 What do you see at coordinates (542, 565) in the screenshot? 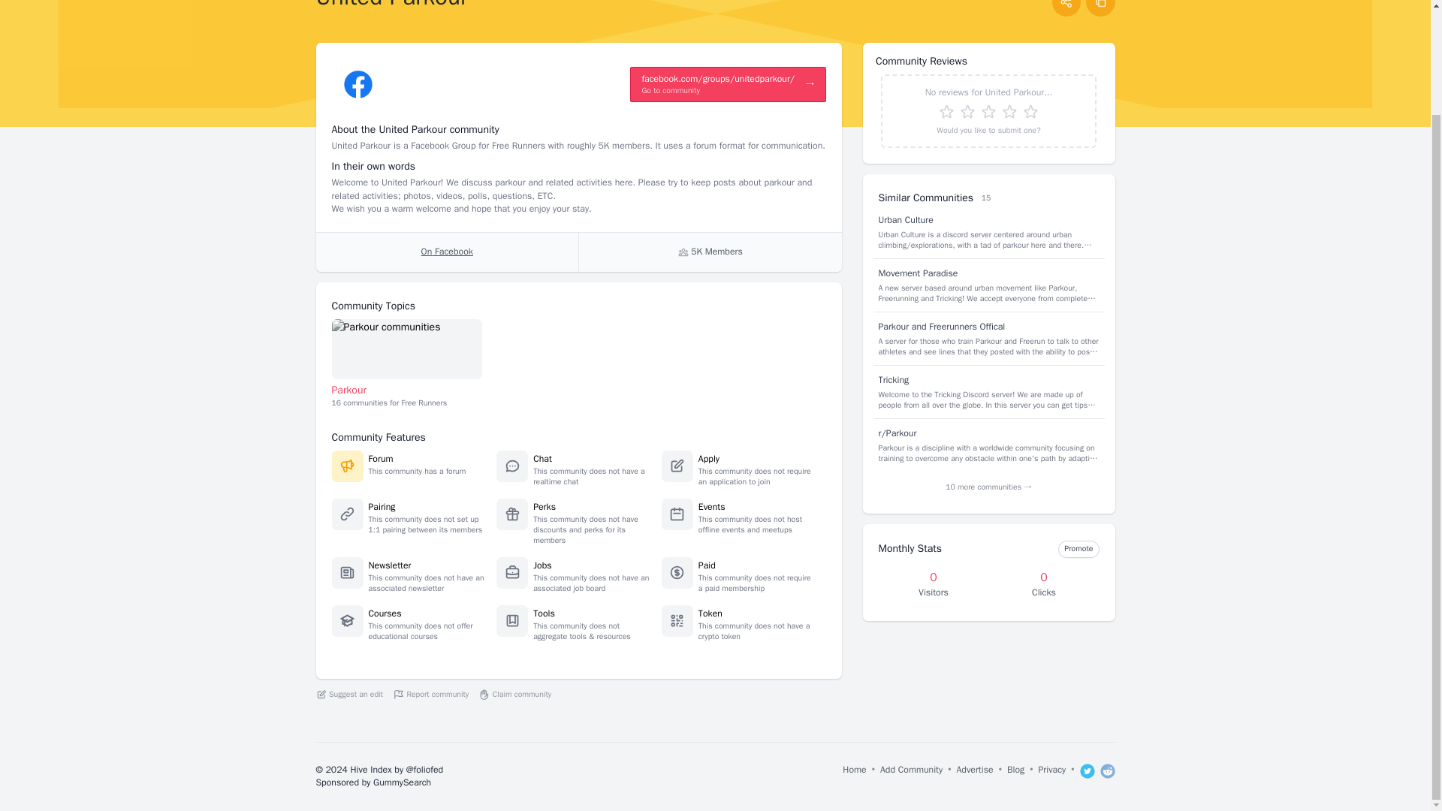
I see `Jobs` at bounding box center [542, 565].